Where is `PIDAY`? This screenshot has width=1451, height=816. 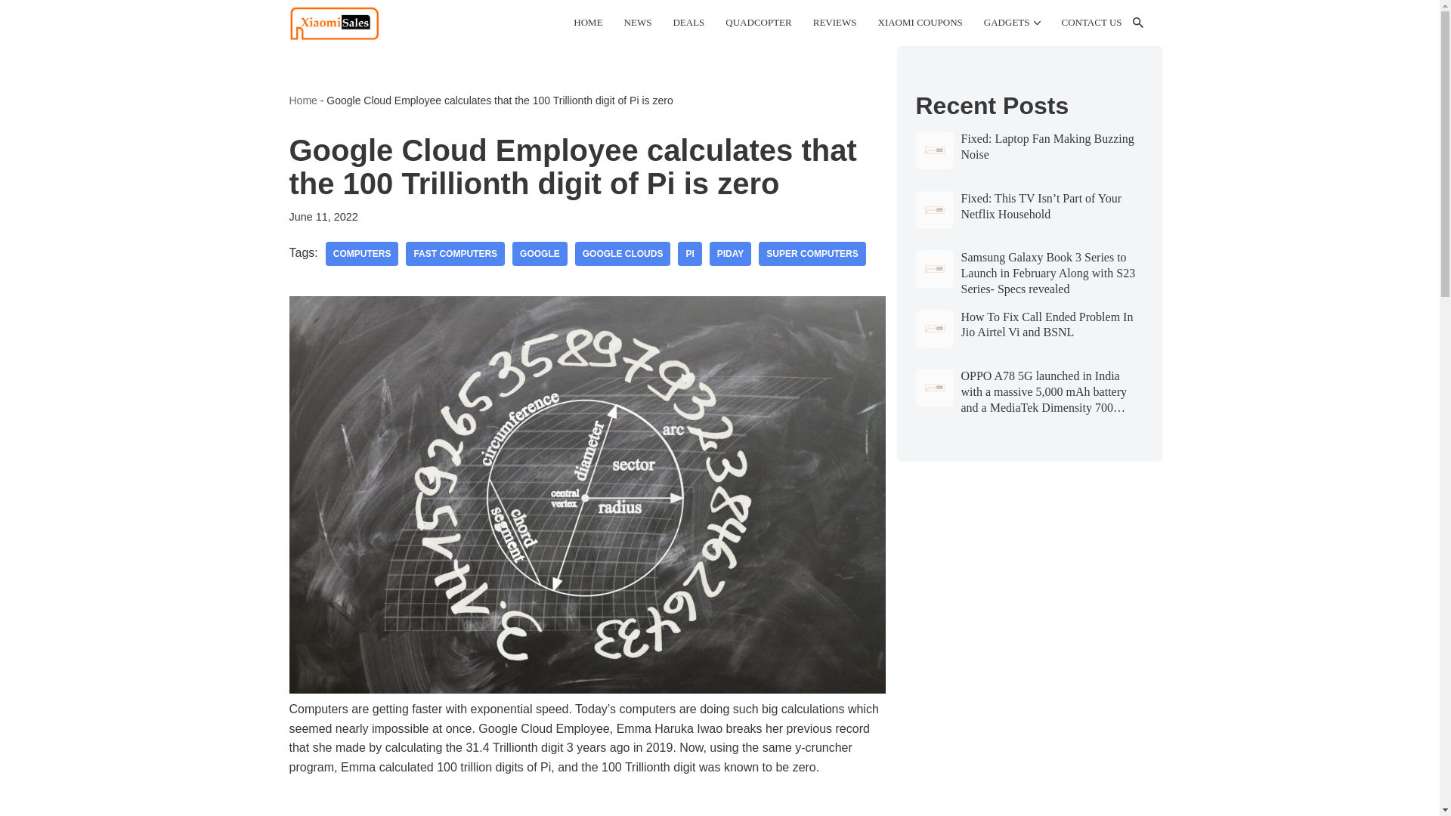 PIDAY is located at coordinates (730, 254).